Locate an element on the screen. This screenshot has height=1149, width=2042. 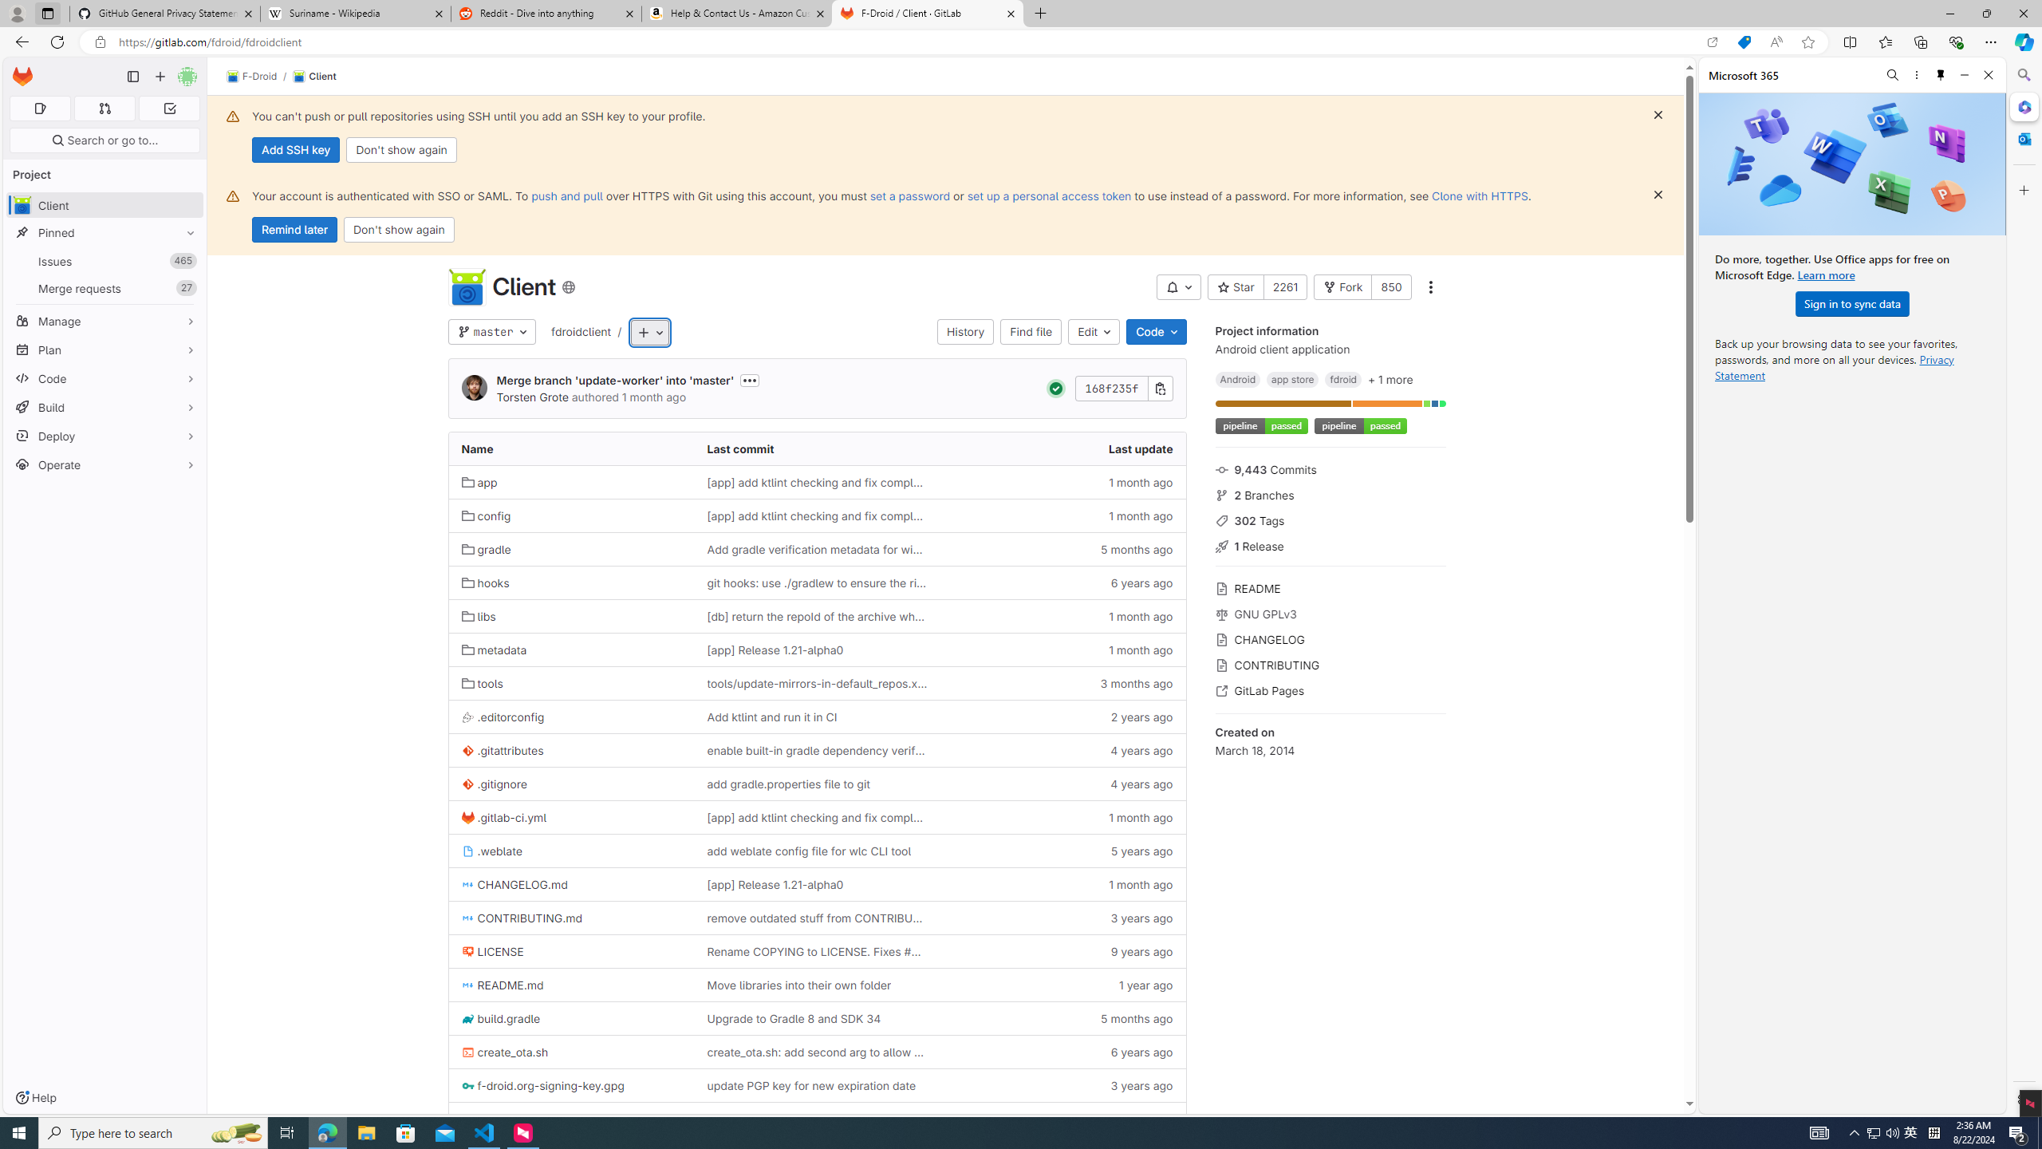
Code is located at coordinates (105, 378).